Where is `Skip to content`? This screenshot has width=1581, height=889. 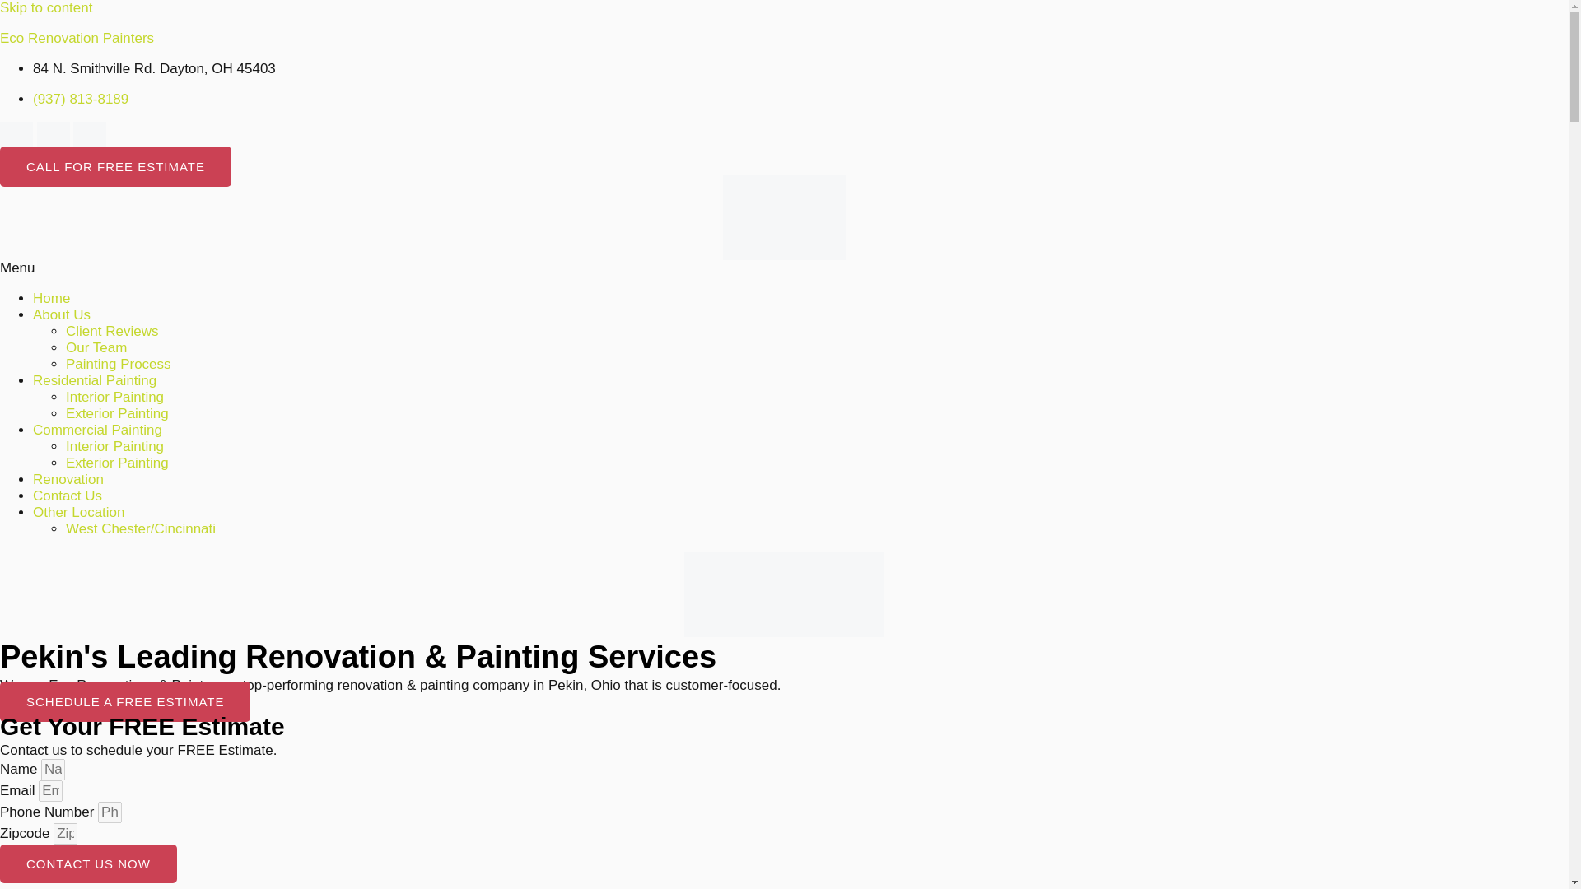
Skip to content is located at coordinates (46, 8).